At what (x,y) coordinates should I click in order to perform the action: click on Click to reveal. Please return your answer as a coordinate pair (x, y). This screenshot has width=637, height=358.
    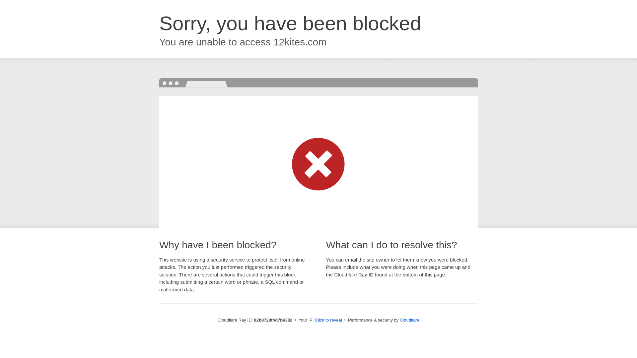
    Looking at the image, I should click on (328, 320).